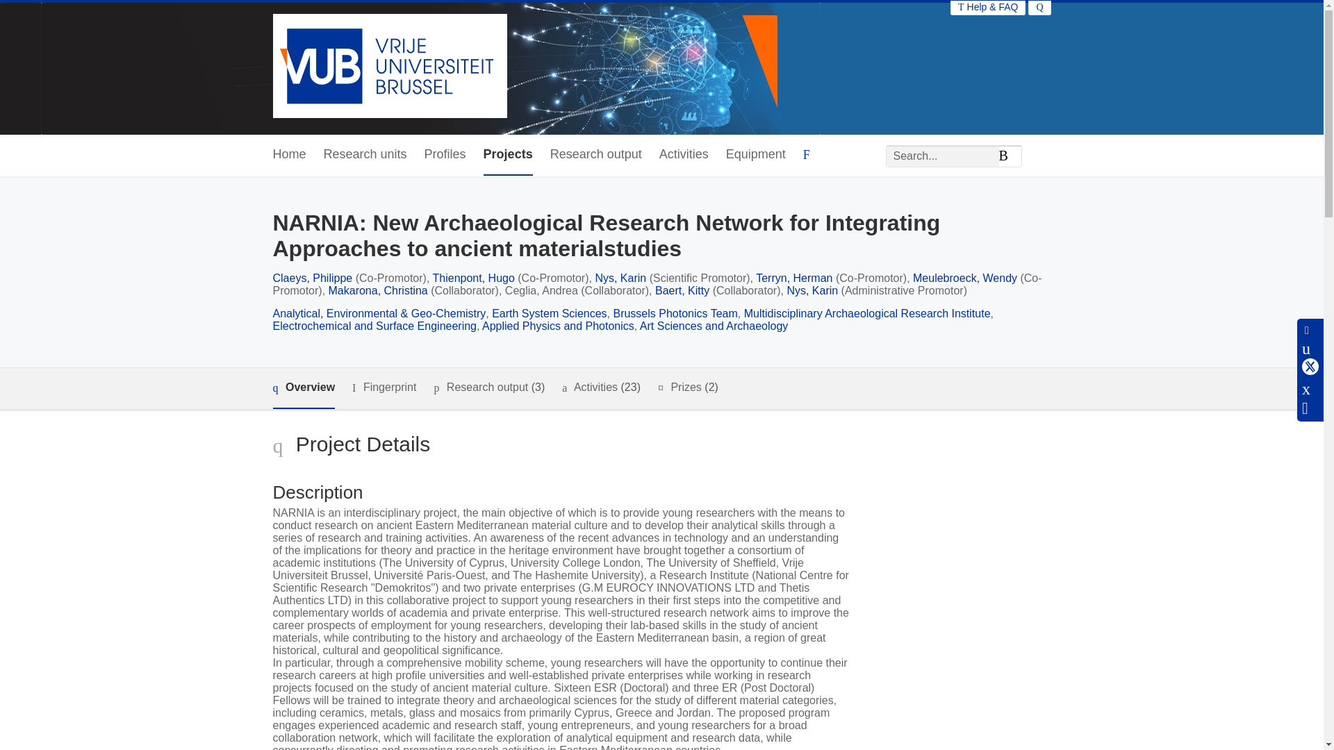  Describe the element at coordinates (755, 155) in the screenshot. I see `Equipment` at that location.